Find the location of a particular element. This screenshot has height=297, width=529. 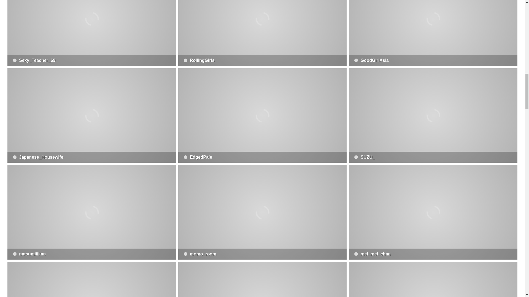

MaggySparks is located at coordinates (263, 279).